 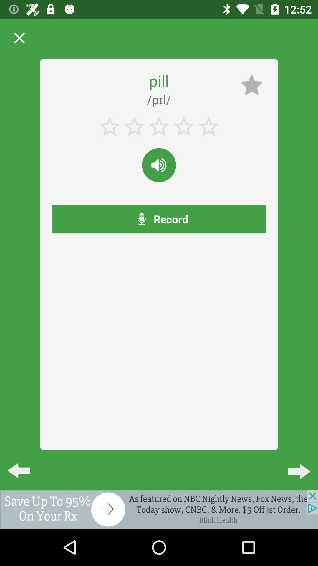 What do you see at coordinates (159, 509) in the screenshot?
I see `view advertisement in new app` at bounding box center [159, 509].